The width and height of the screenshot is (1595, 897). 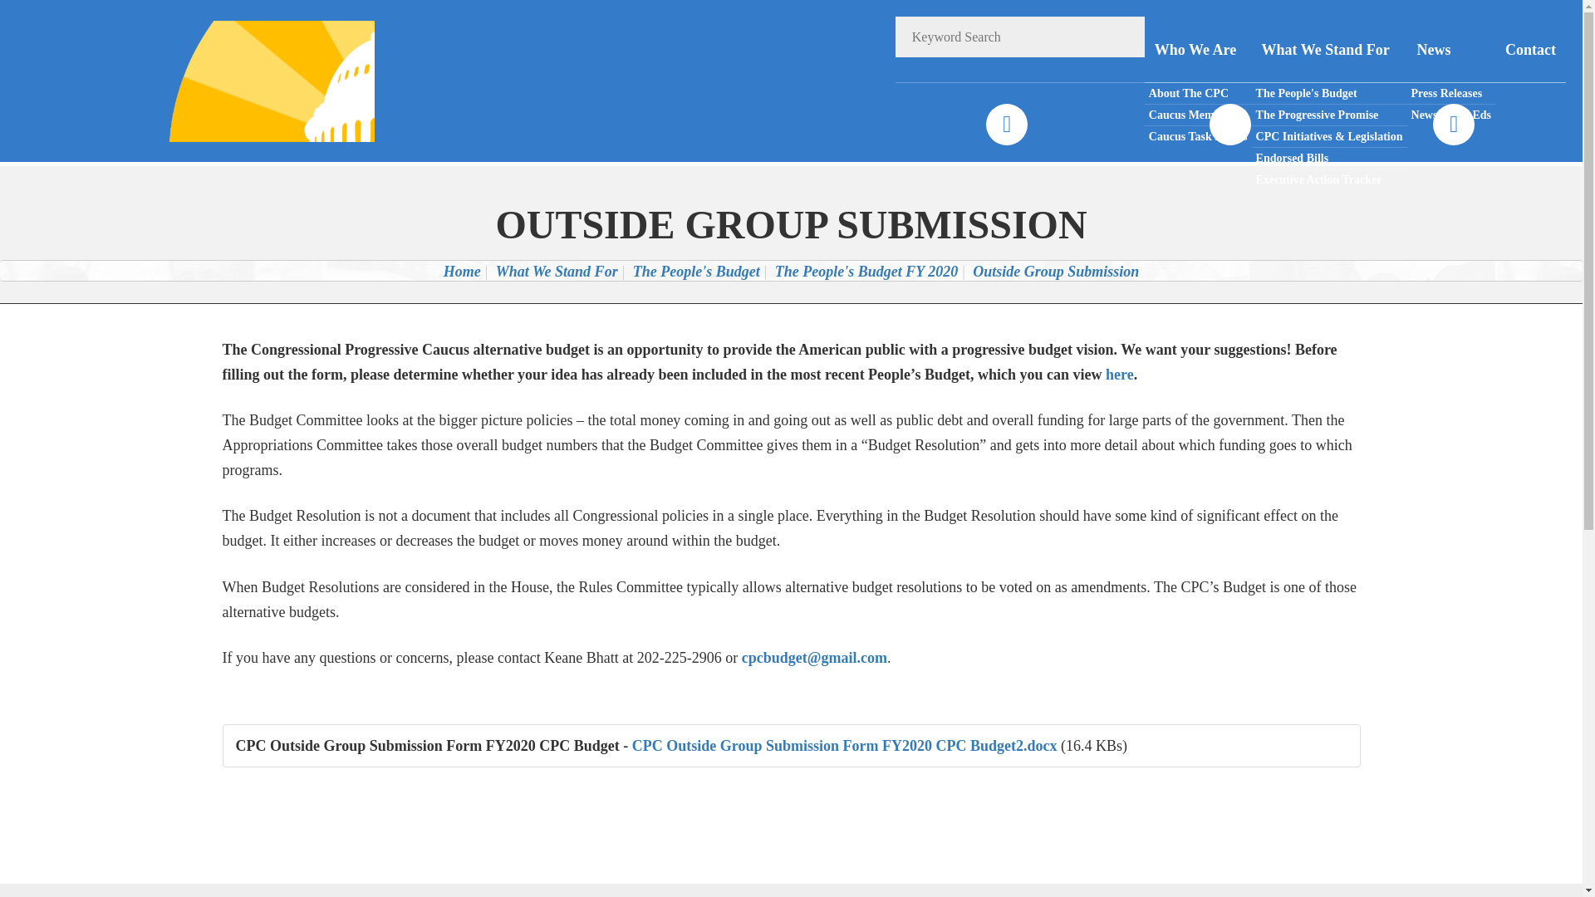 What do you see at coordinates (844, 746) in the screenshot?
I see `CPC Outside Group Submission Form FY2020 CPC Budget2.docx` at bounding box center [844, 746].